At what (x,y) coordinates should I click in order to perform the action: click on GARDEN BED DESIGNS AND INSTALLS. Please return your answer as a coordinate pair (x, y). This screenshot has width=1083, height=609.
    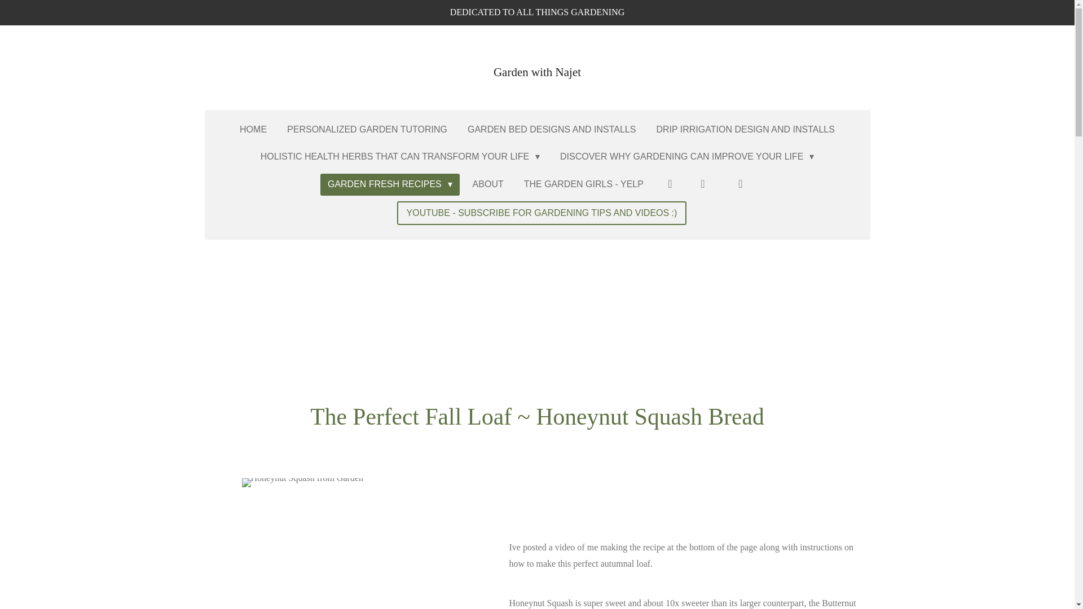
    Looking at the image, I should click on (552, 130).